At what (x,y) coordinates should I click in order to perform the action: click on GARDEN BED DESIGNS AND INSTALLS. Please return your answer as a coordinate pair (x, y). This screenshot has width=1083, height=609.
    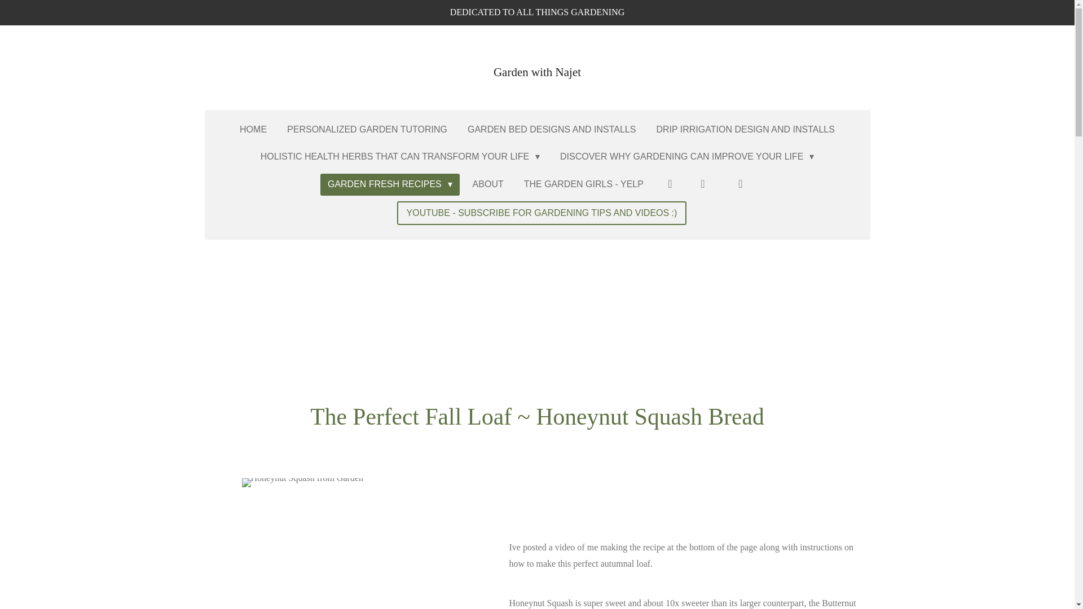
    Looking at the image, I should click on (552, 130).